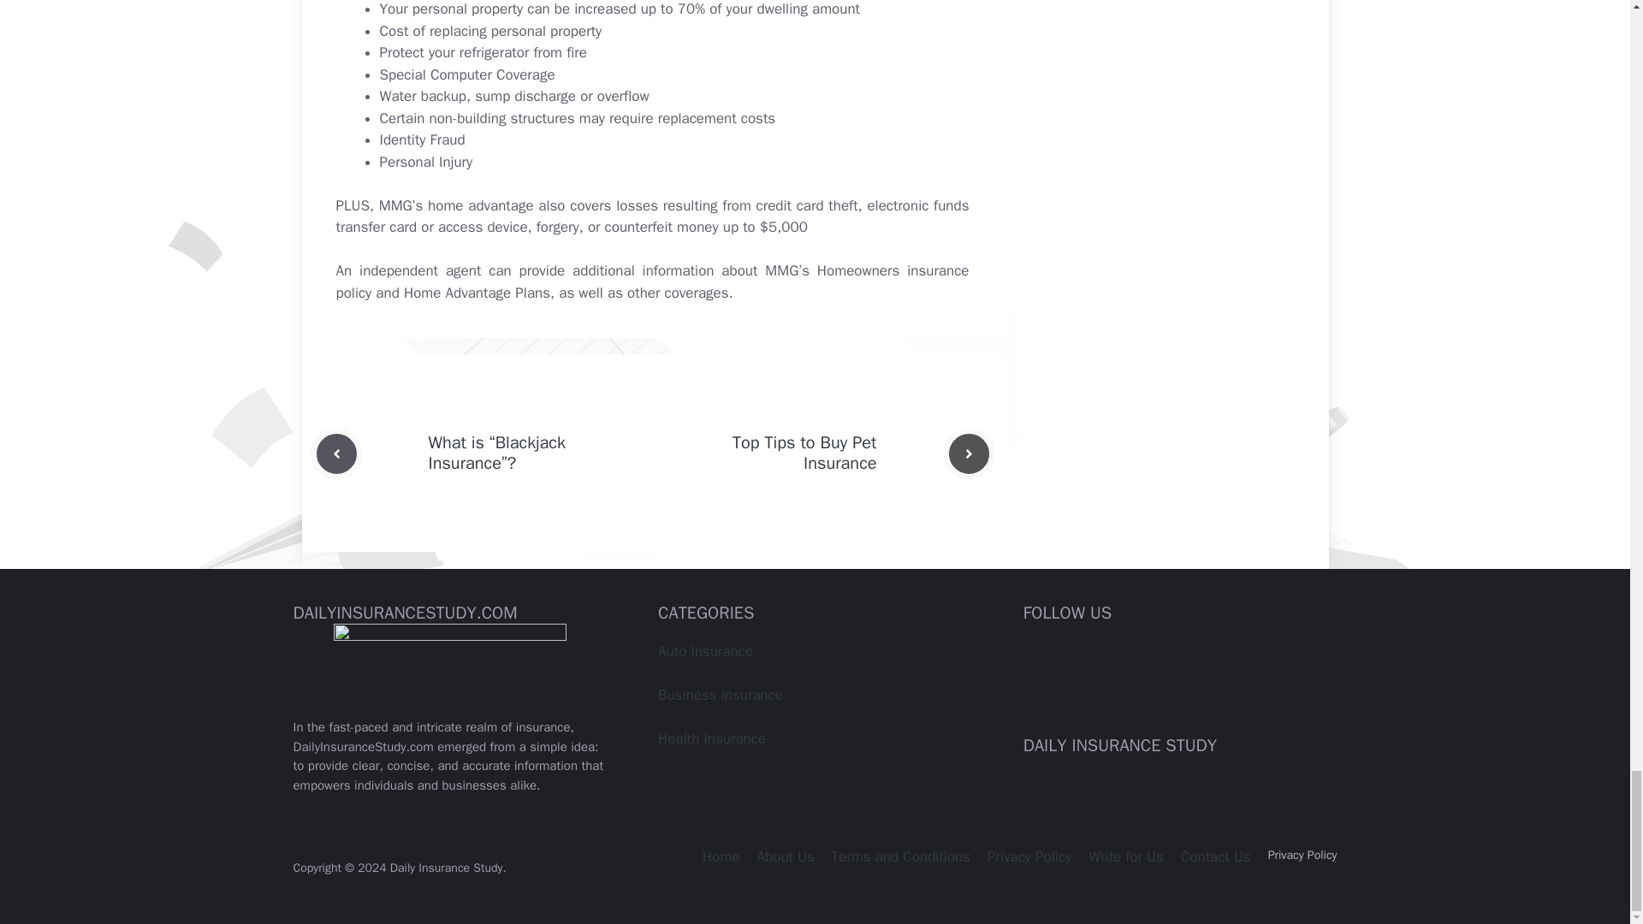  I want to click on insurance policy, so click(652, 281).